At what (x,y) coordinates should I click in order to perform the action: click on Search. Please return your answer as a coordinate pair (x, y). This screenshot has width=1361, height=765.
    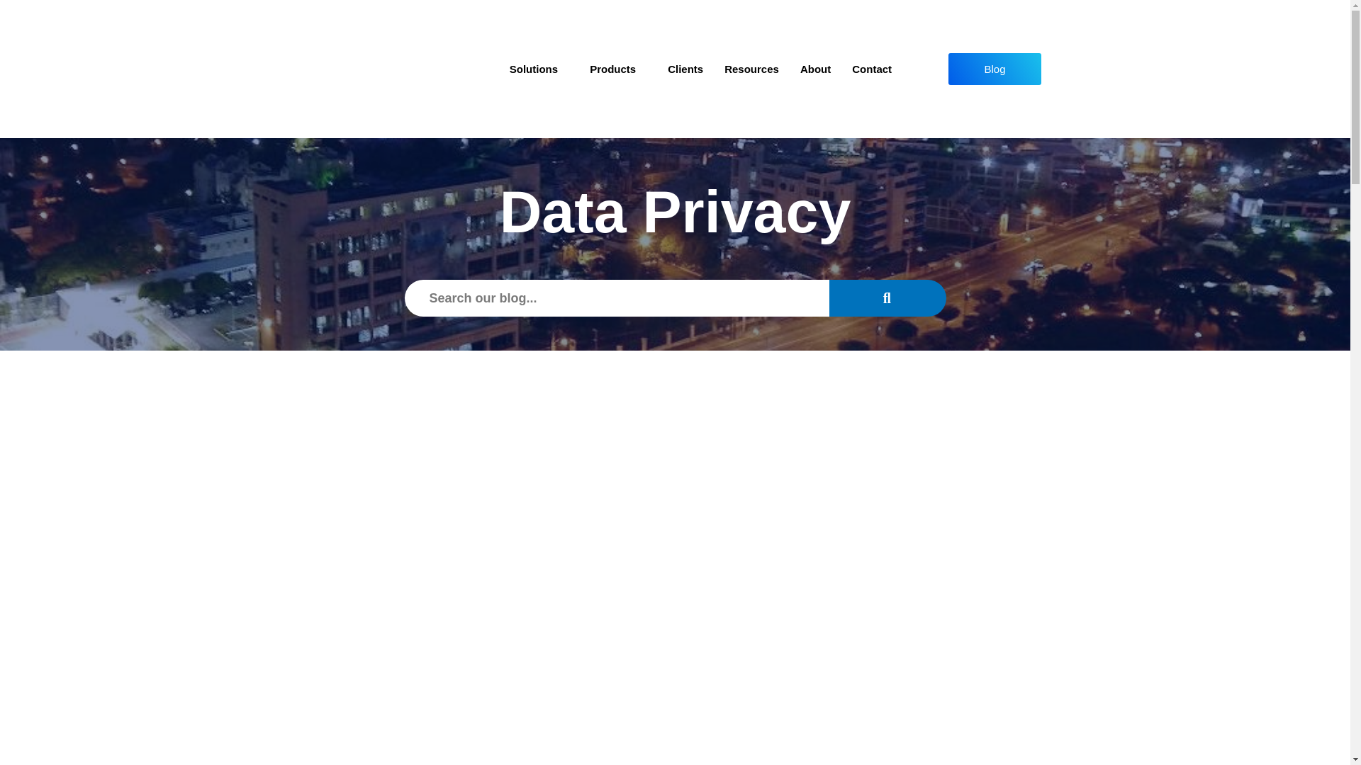
    Looking at the image, I should click on (617, 298).